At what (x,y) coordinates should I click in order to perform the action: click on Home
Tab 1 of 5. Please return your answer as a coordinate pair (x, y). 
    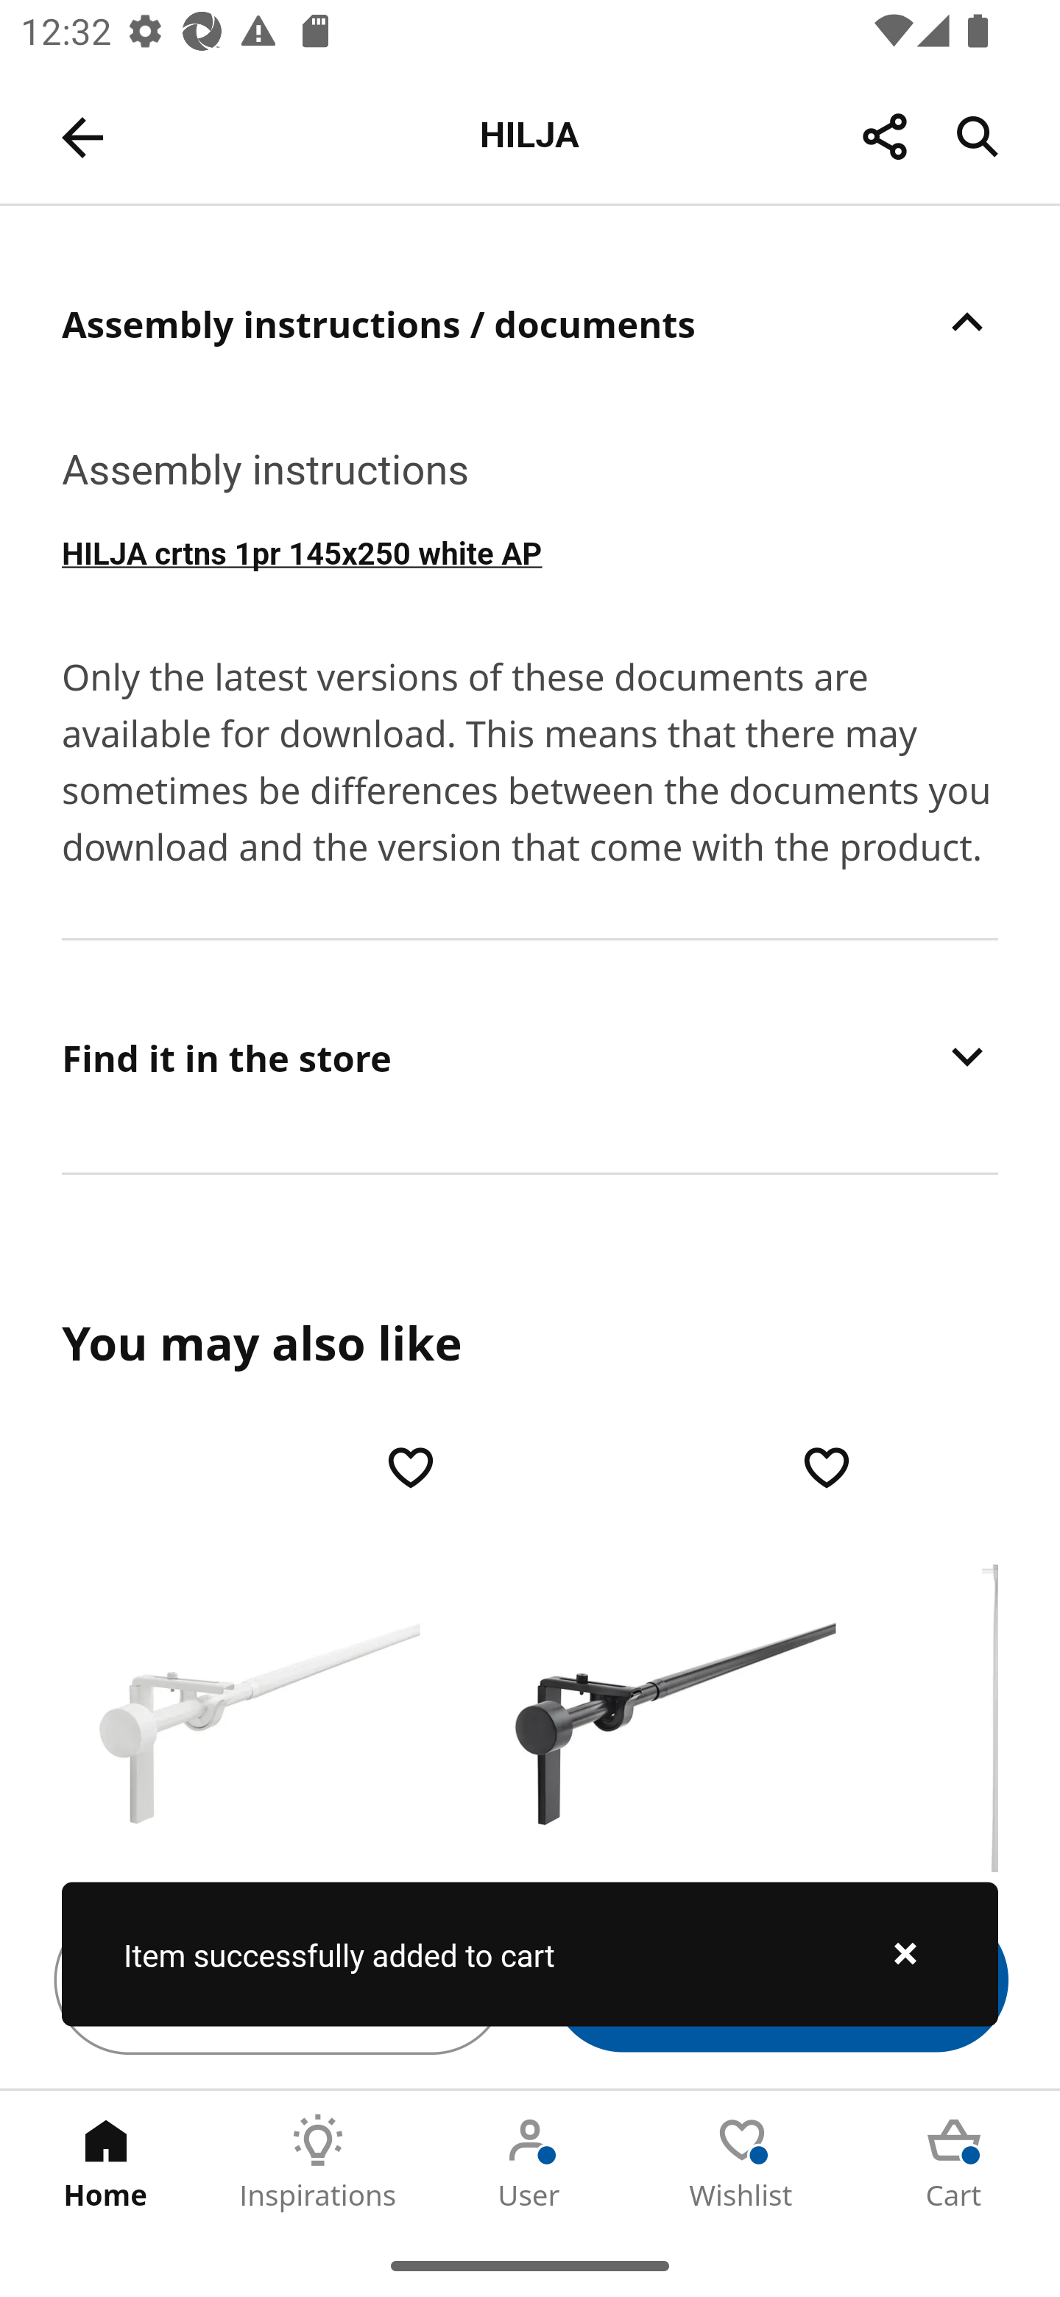
    Looking at the image, I should click on (106, 2162).